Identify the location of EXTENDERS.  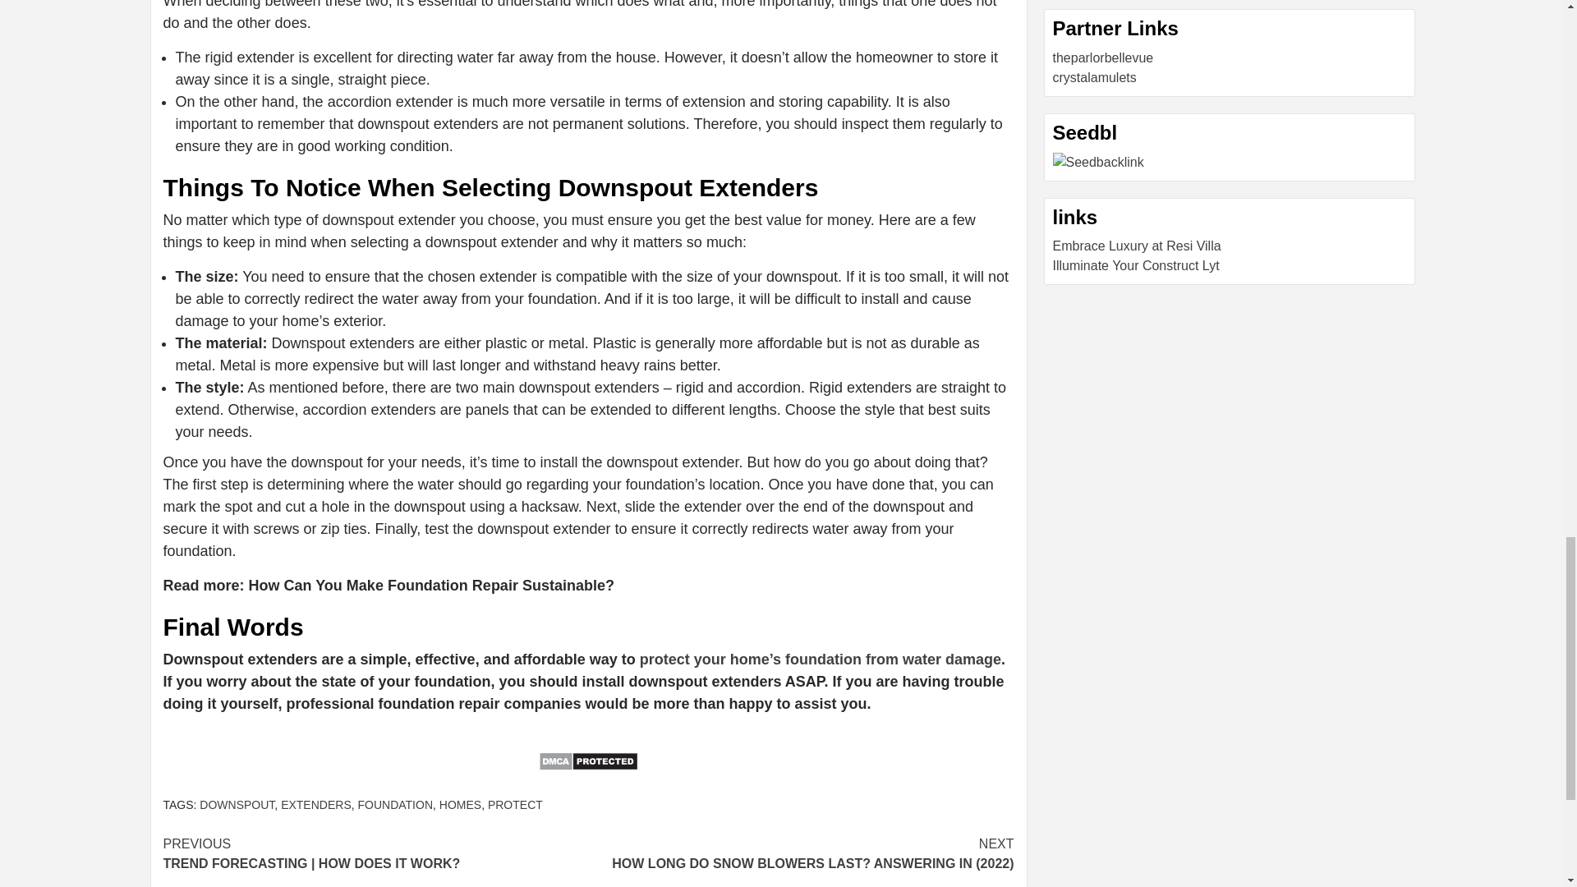
(315, 805).